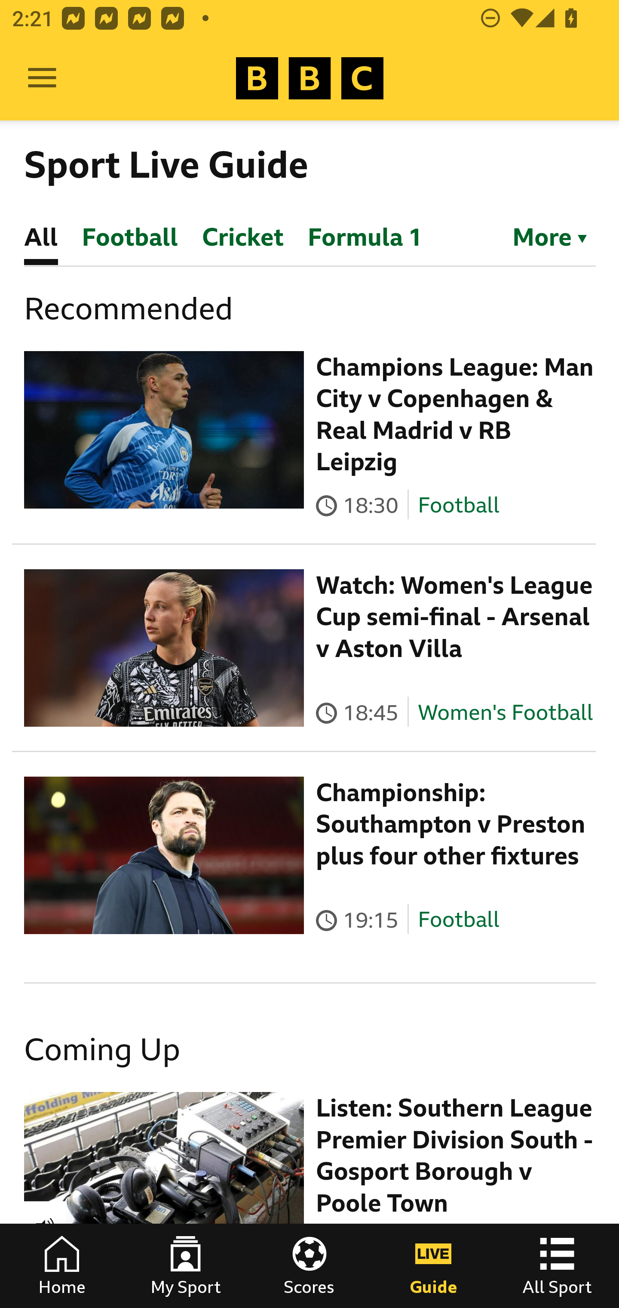 The height and width of the screenshot is (1308, 619). Describe the element at coordinates (42, 78) in the screenshot. I see `Open Menu` at that location.